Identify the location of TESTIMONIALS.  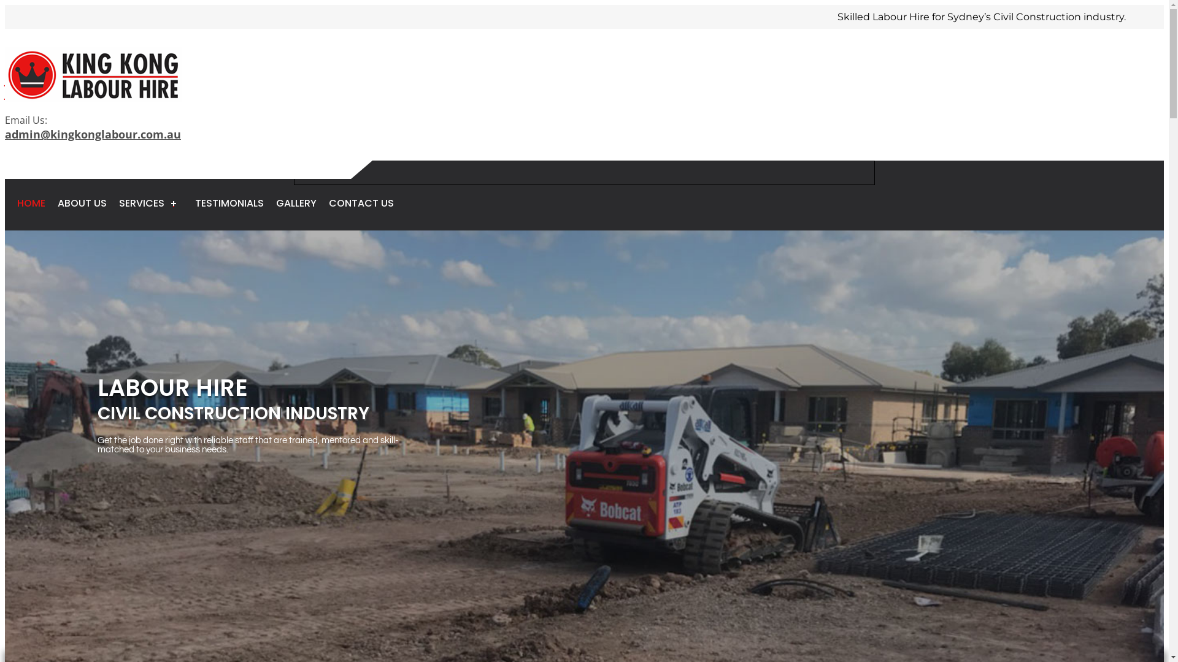
(229, 204).